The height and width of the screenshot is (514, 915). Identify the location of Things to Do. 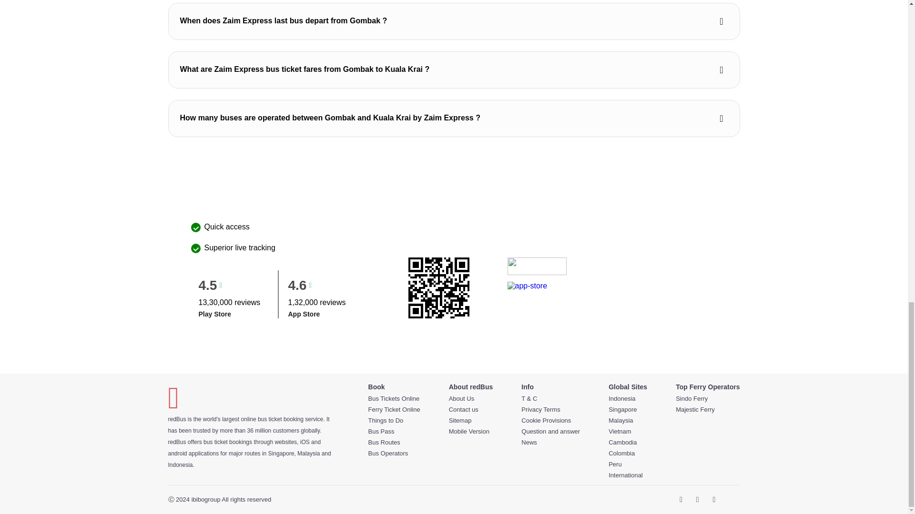
(394, 420).